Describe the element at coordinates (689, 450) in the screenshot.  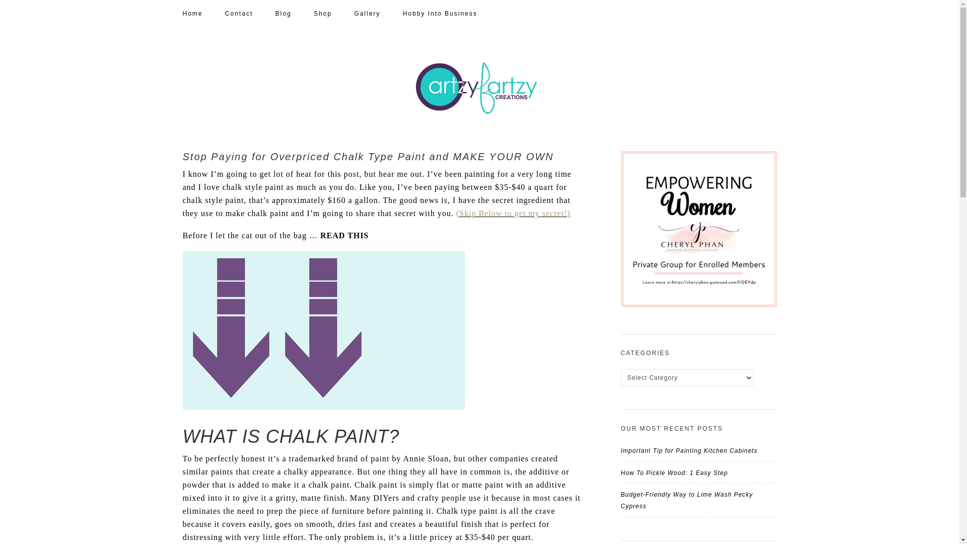
I see `Important Tip for Painting Kitchen Cabinets` at that location.